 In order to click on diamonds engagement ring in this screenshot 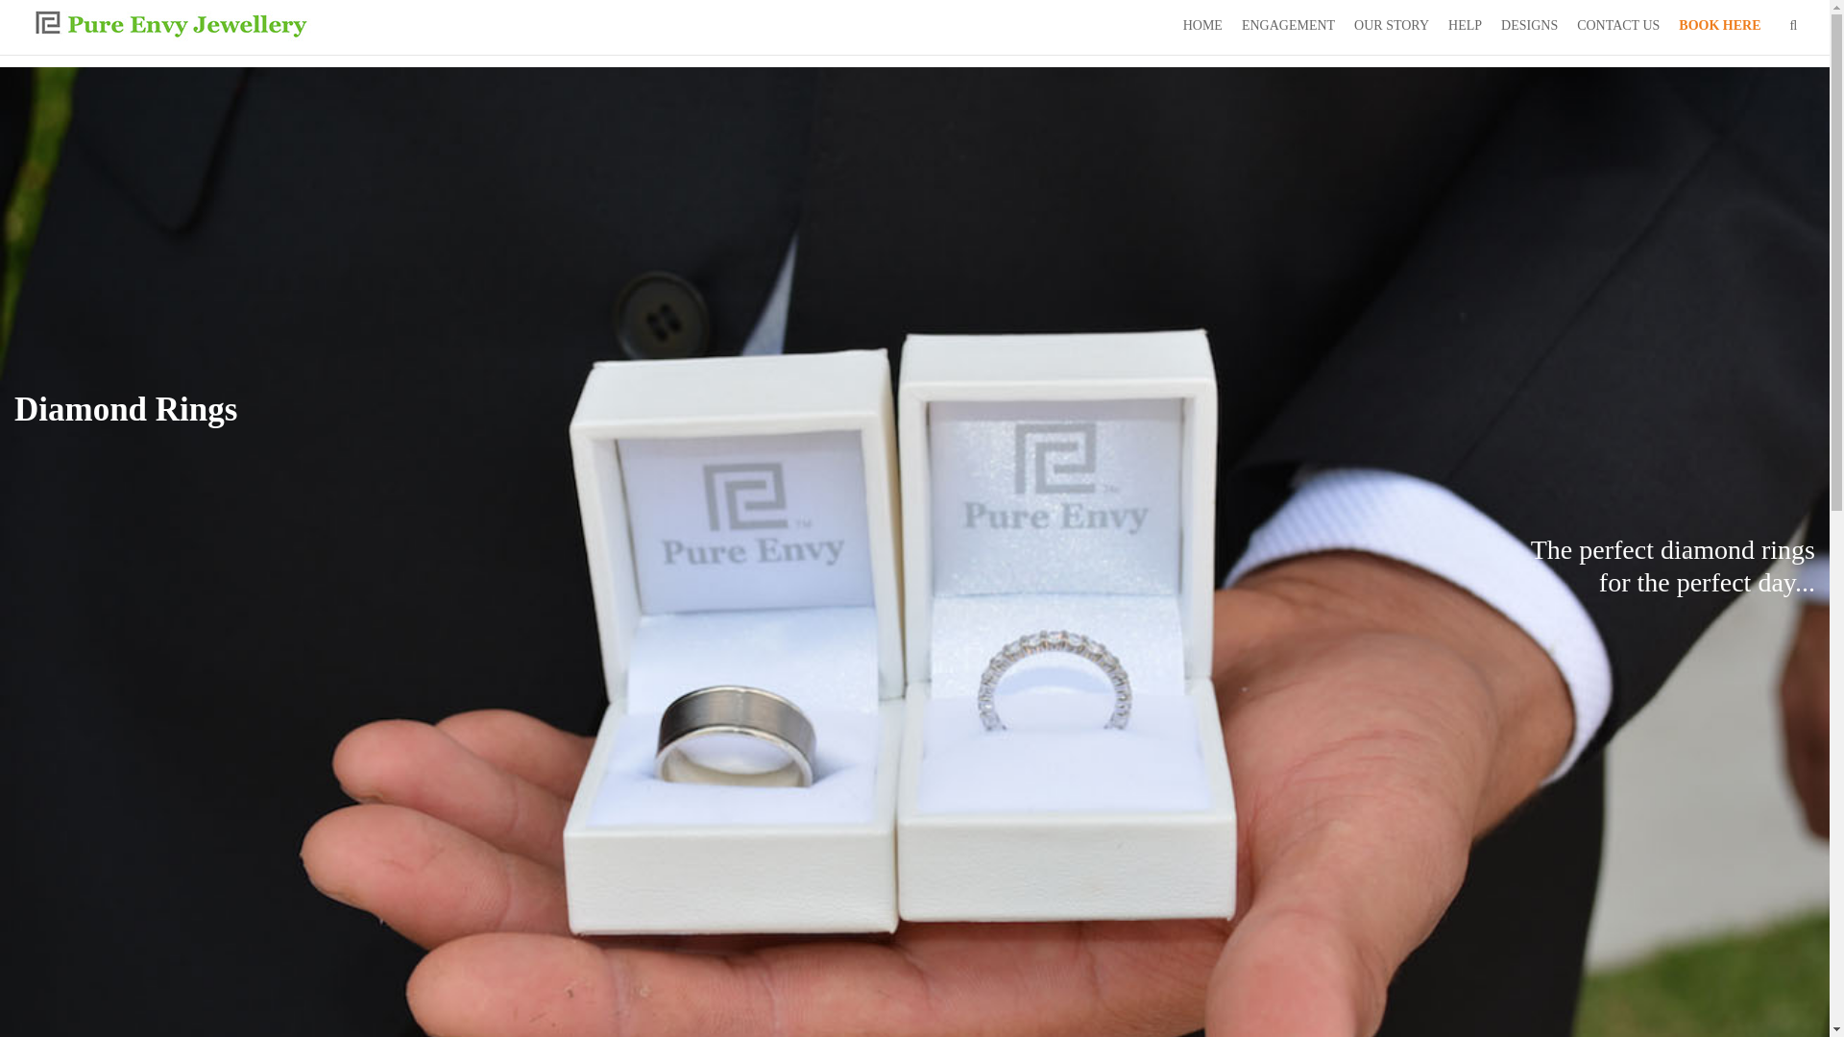, I will do `click(1617, 31)`.